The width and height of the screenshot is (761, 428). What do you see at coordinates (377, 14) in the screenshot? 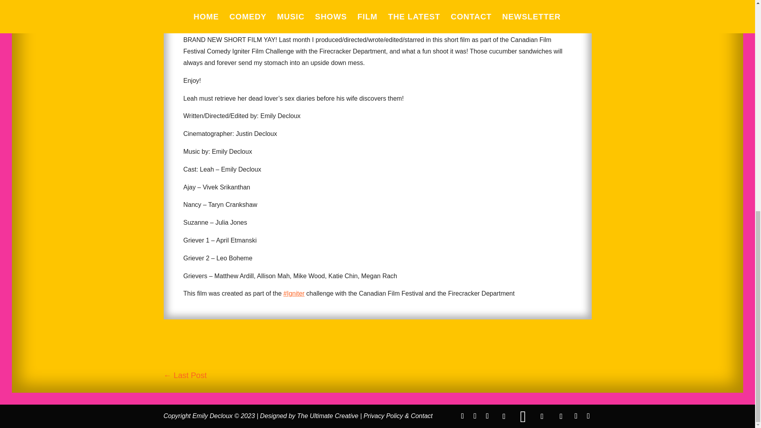
I see `My Dead Lover's Diaries` at bounding box center [377, 14].